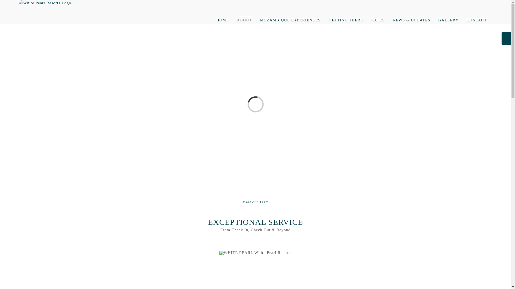 Image resolution: width=515 pixels, height=289 pixels. I want to click on CONTACT, so click(477, 20).